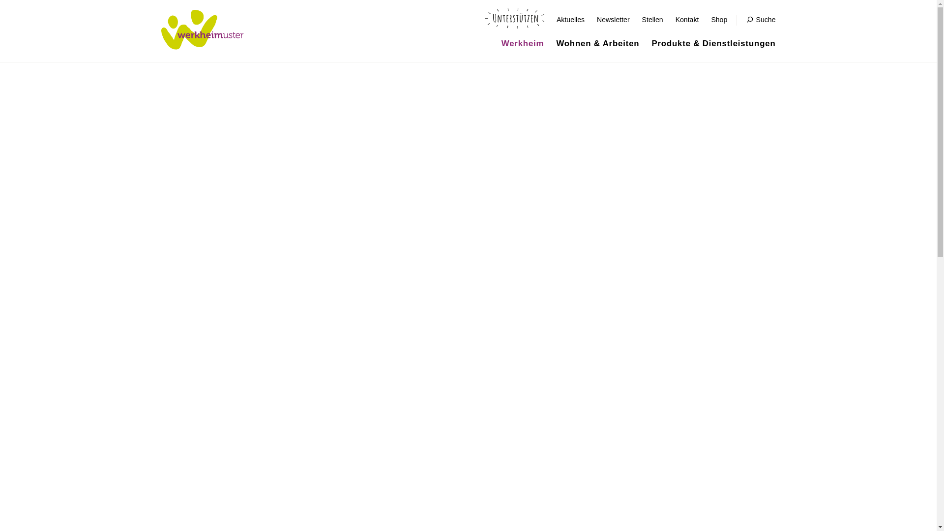 This screenshot has height=531, width=944. What do you see at coordinates (598, 43) in the screenshot?
I see `Wohnen & Arbeiten` at bounding box center [598, 43].